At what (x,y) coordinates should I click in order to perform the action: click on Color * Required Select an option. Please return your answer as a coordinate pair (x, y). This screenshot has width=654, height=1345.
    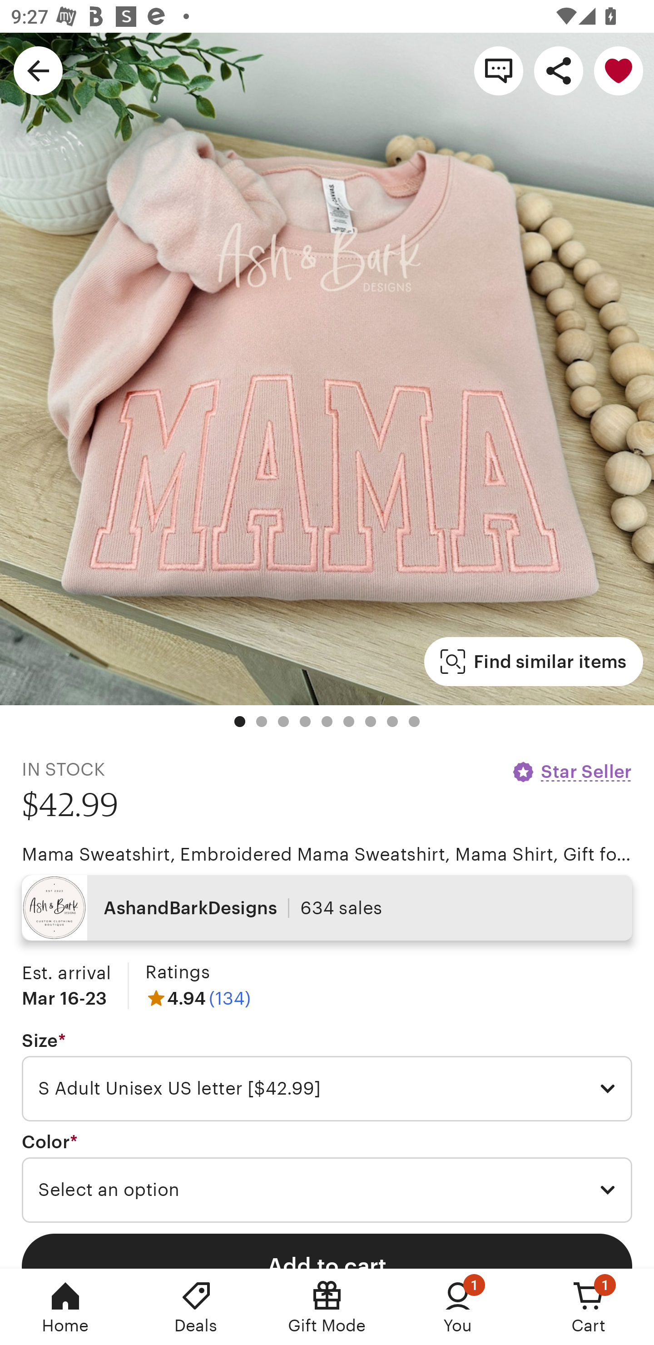
    Looking at the image, I should click on (327, 1177).